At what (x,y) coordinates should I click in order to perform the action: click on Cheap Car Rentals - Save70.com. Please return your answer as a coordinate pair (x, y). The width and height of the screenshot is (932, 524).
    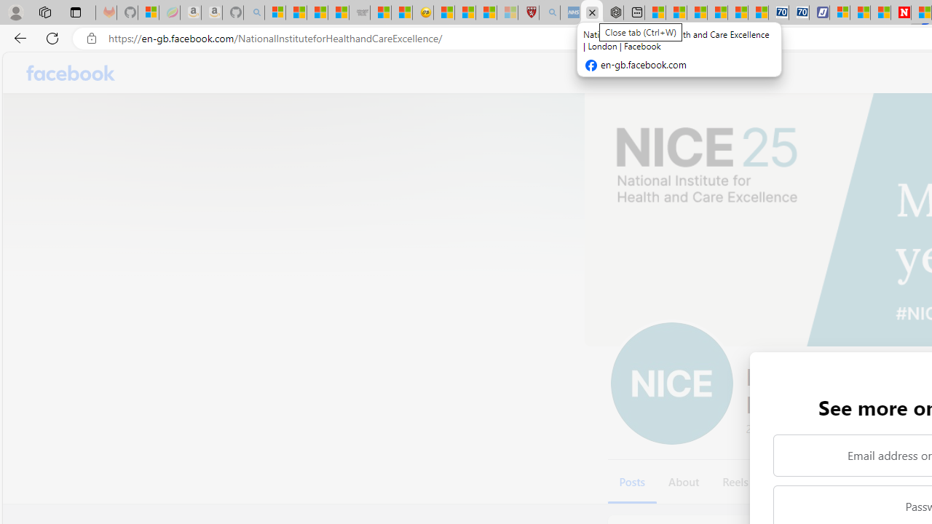
    Looking at the image, I should click on (778, 13).